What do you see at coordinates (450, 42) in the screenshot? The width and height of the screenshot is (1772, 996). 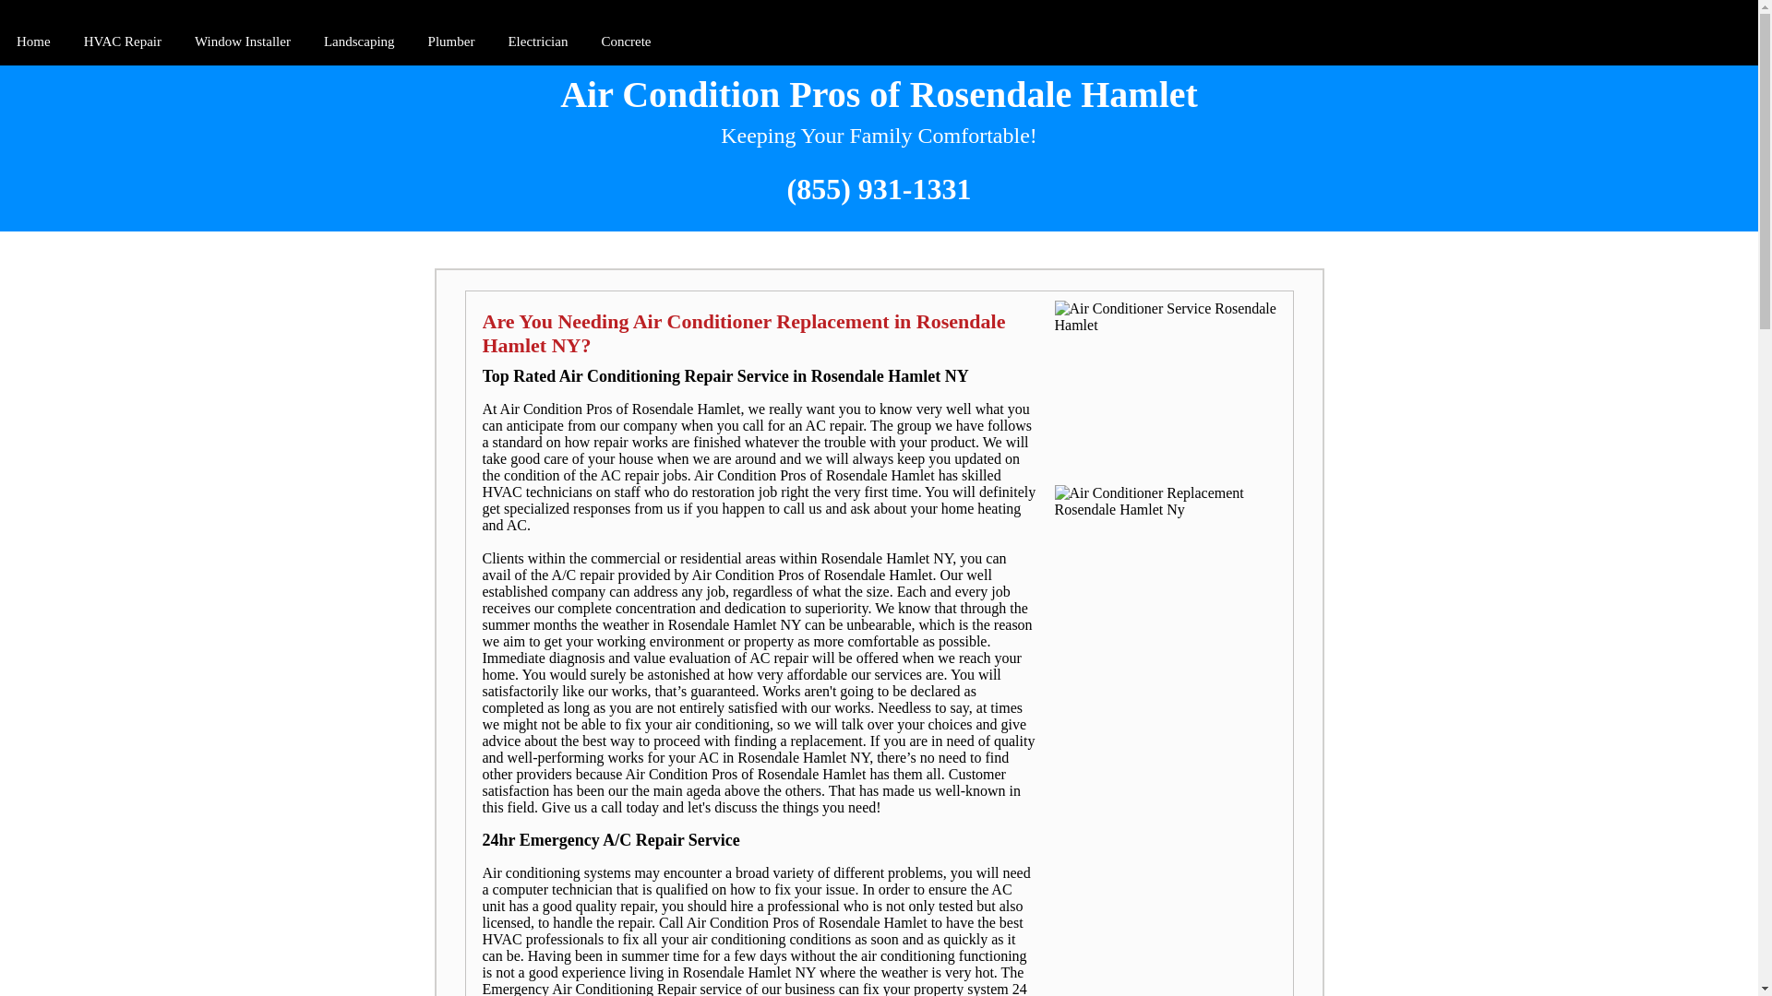 I see `Plumber` at bounding box center [450, 42].